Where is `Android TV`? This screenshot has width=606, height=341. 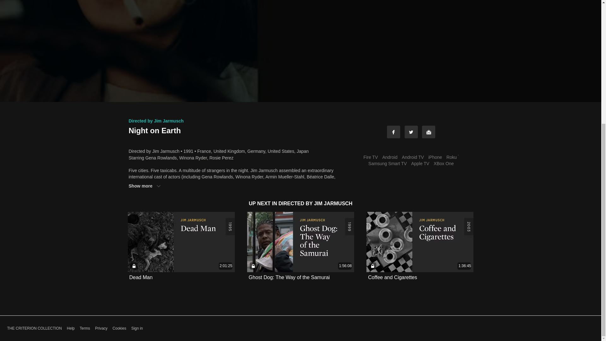
Android TV is located at coordinates (413, 157).